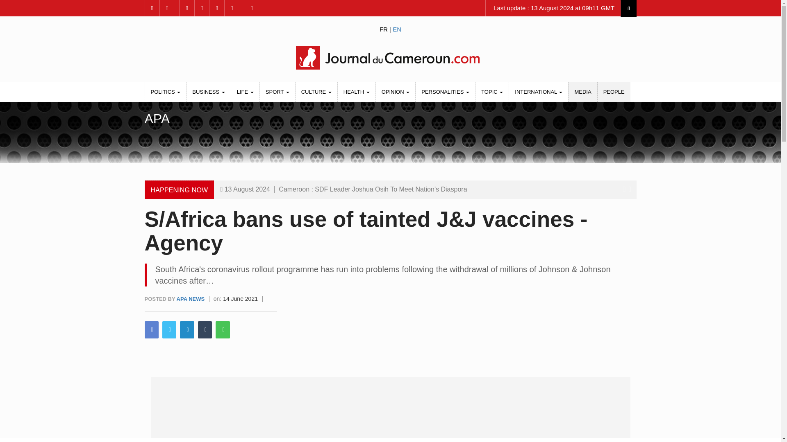  Describe the element at coordinates (397, 29) in the screenshot. I see `EN` at that location.